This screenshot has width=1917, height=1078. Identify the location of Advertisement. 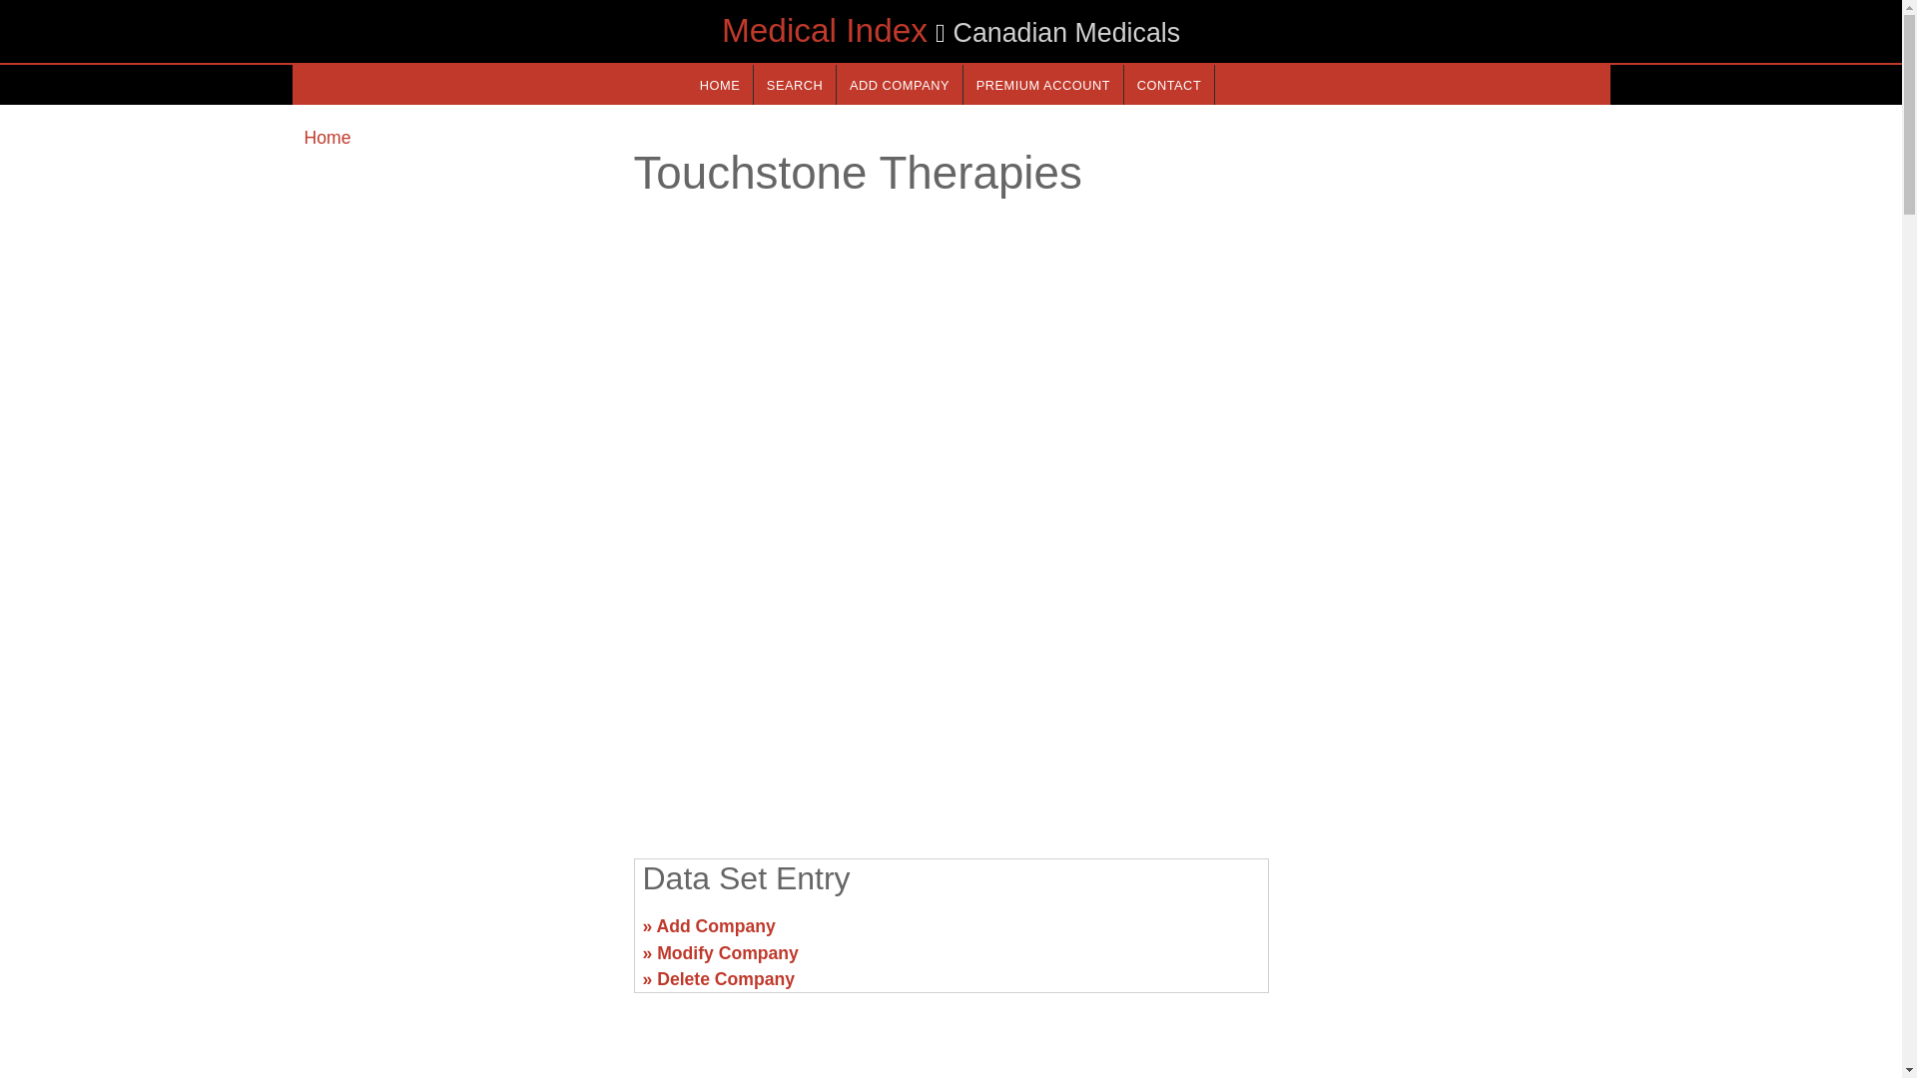
(950, 687).